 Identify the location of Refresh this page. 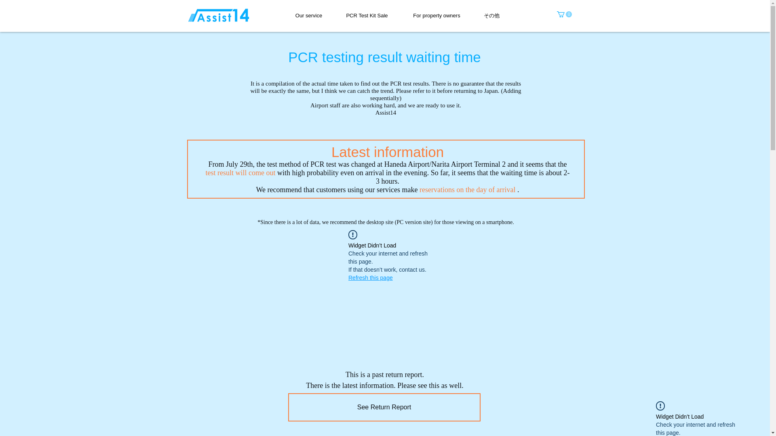
(370, 278).